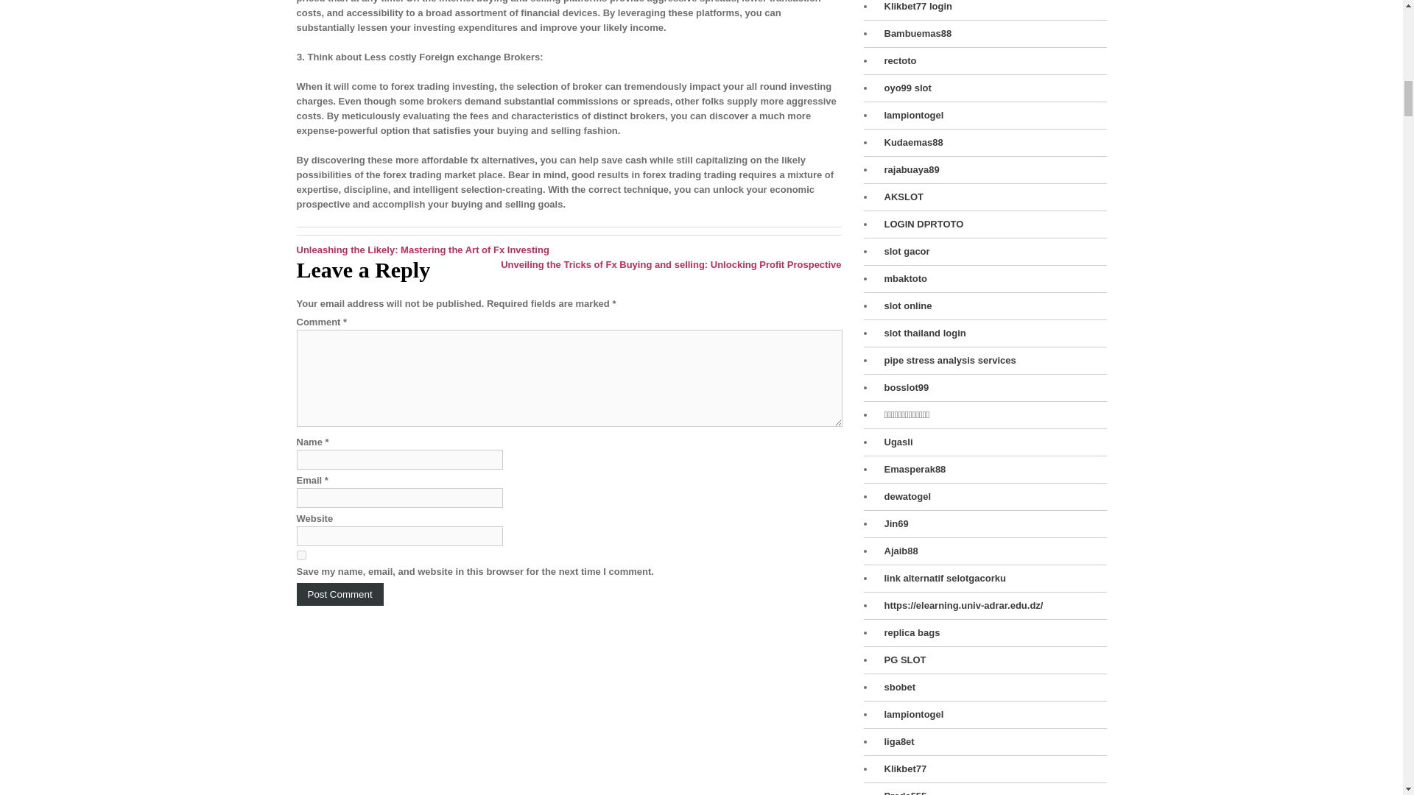 The image size is (1414, 795). What do you see at coordinates (300, 555) in the screenshot?
I see `yes` at bounding box center [300, 555].